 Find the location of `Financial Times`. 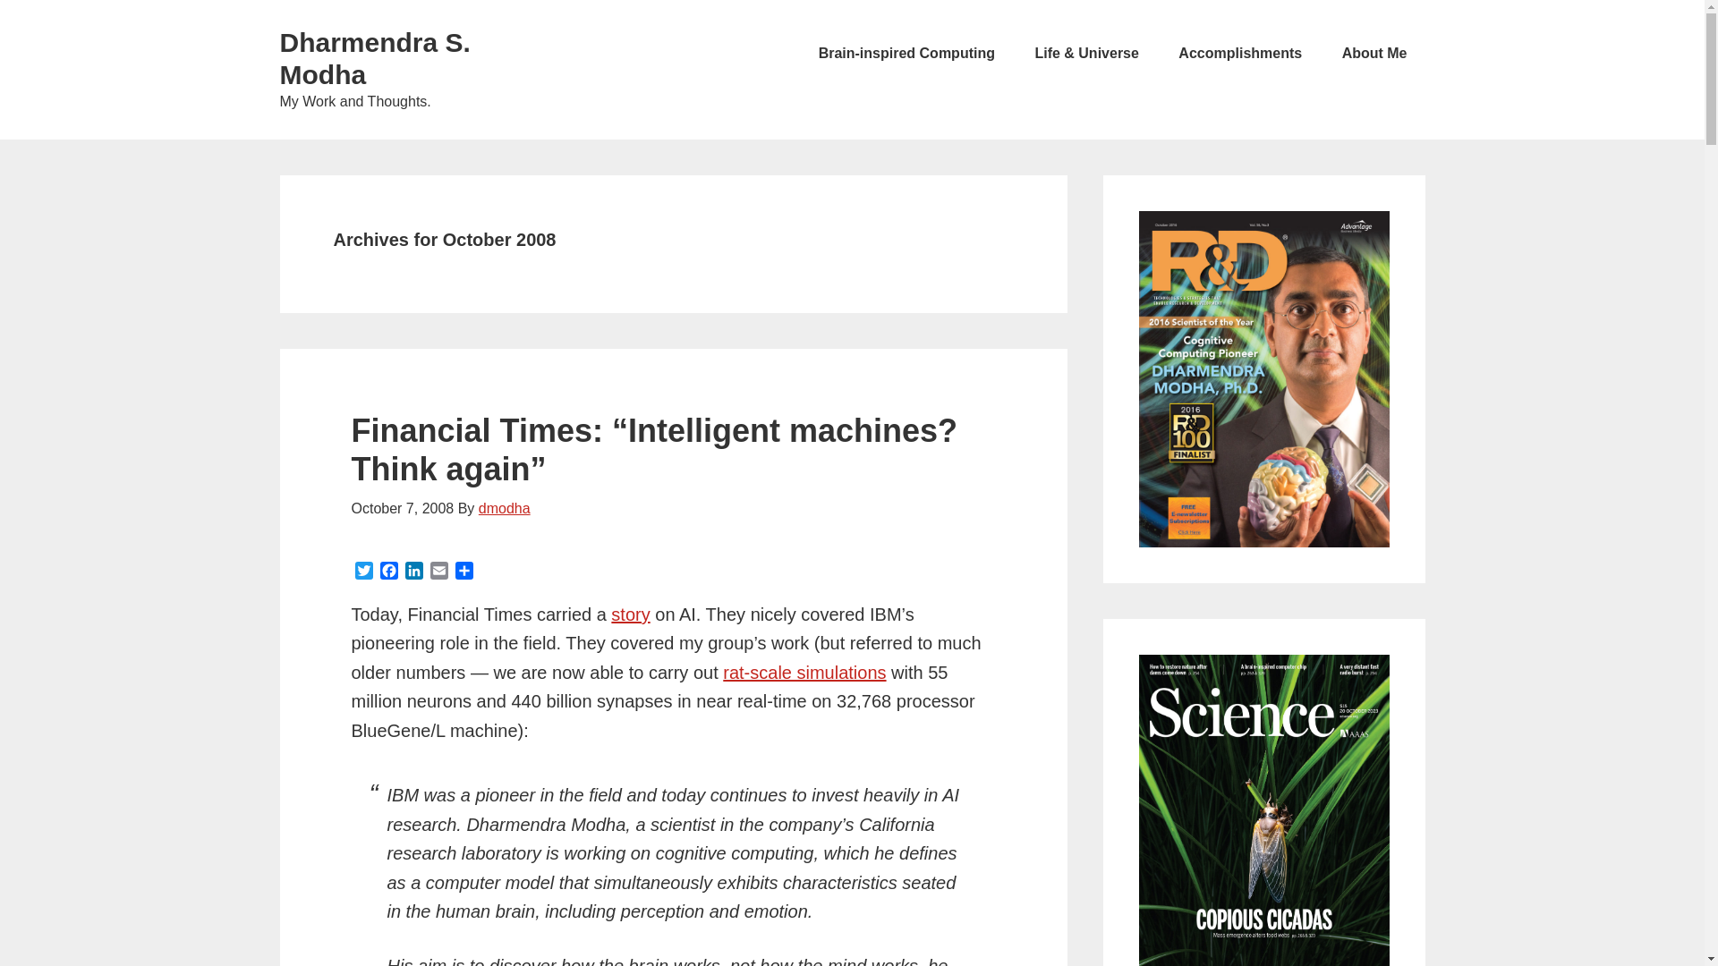

Financial Times is located at coordinates (630, 614).